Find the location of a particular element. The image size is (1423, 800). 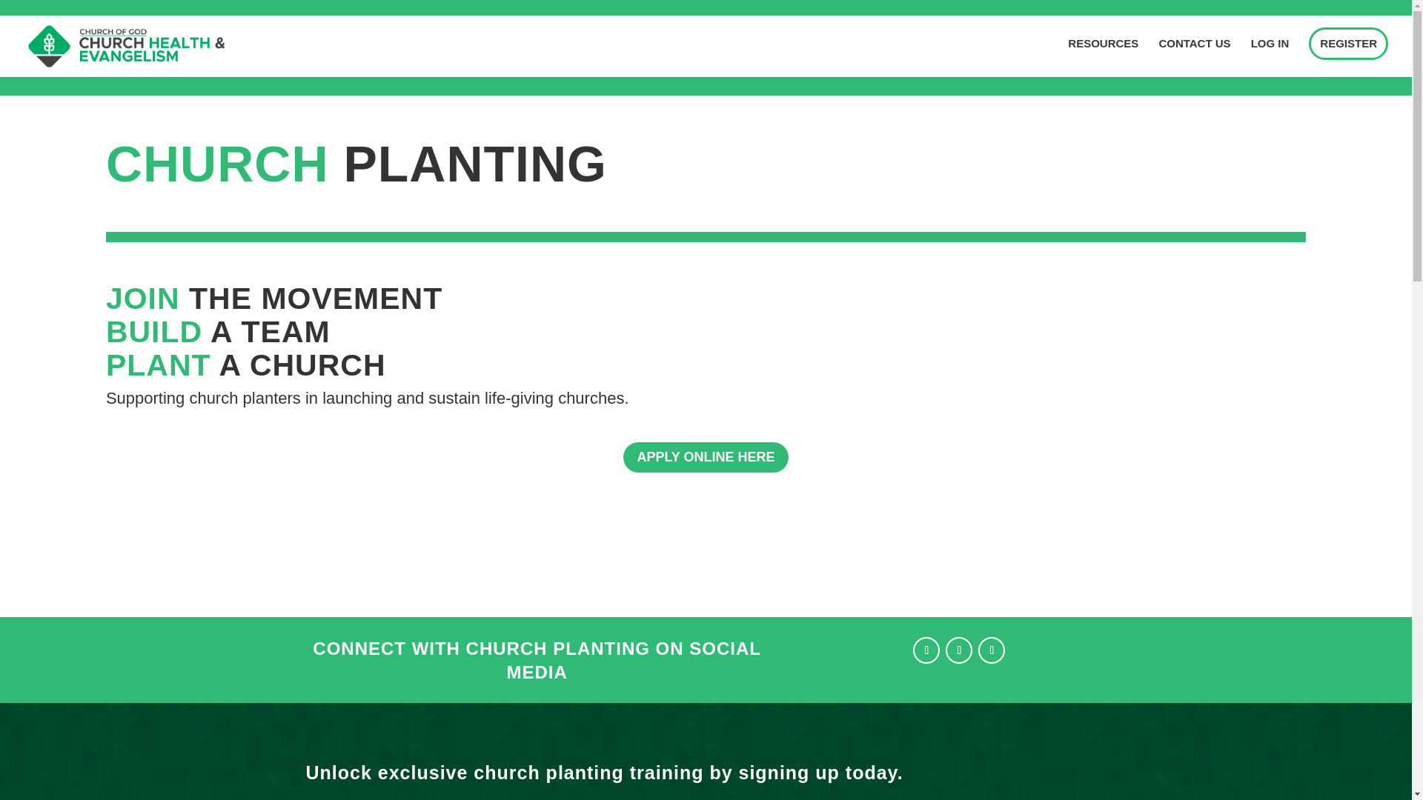

Follow on Twitter is located at coordinates (992, 650).